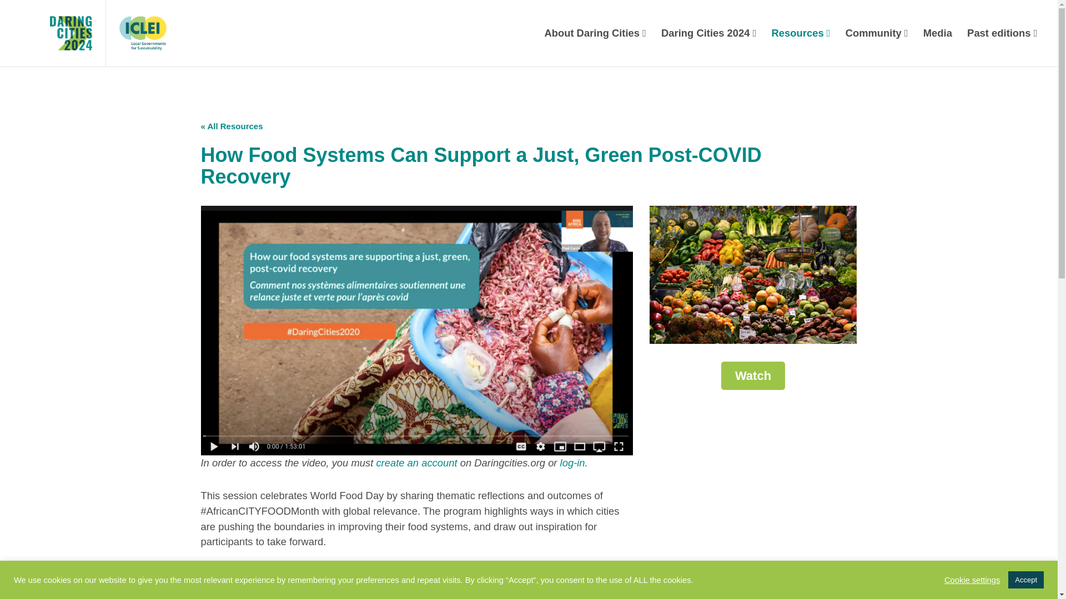 This screenshot has width=1066, height=599. I want to click on Daring Cities 2024, so click(708, 33).